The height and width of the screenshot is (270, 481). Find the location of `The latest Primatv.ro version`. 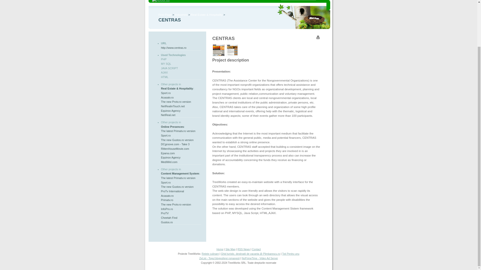

The latest Primatv.ro version is located at coordinates (178, 178).